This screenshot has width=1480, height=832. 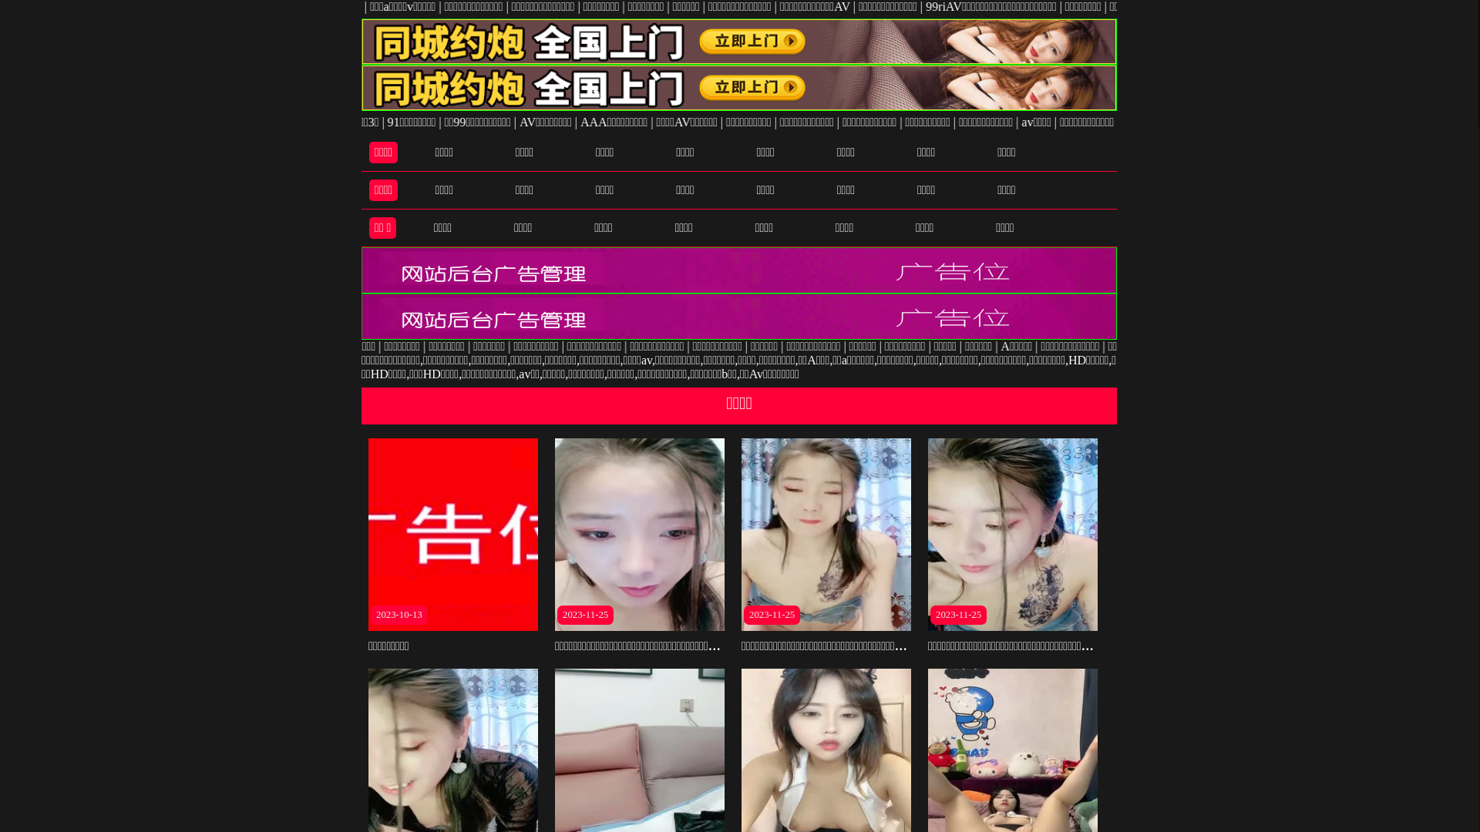 I want to click on |, so click(x=594, y=347).